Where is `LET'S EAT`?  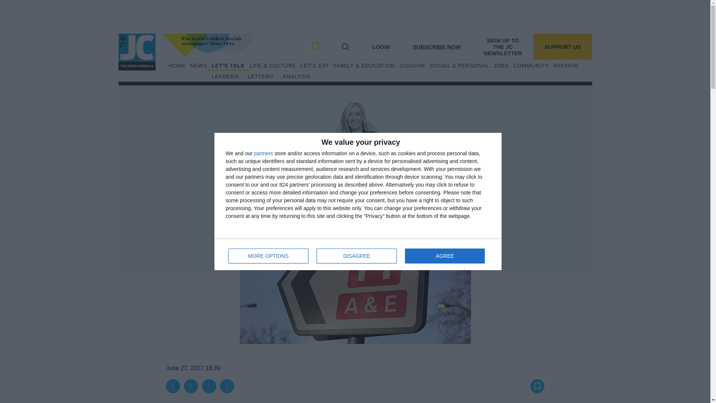
LET'S EAT is located at coordinates (315, 66).